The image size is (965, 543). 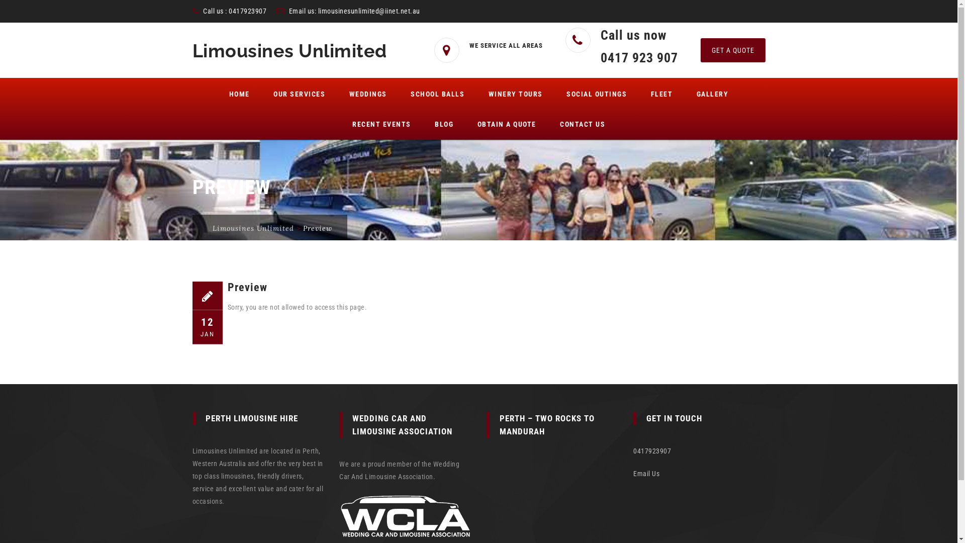 I want to click on GALLERY, so click(x=713, y=94).